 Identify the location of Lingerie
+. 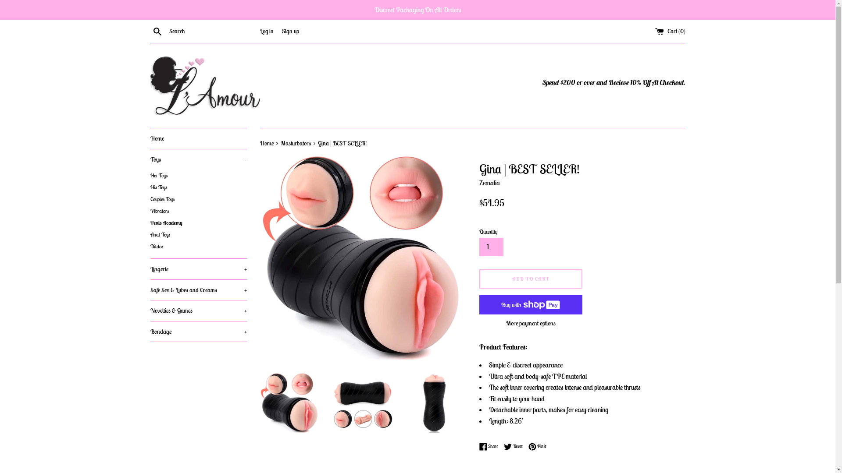
(198, 269).